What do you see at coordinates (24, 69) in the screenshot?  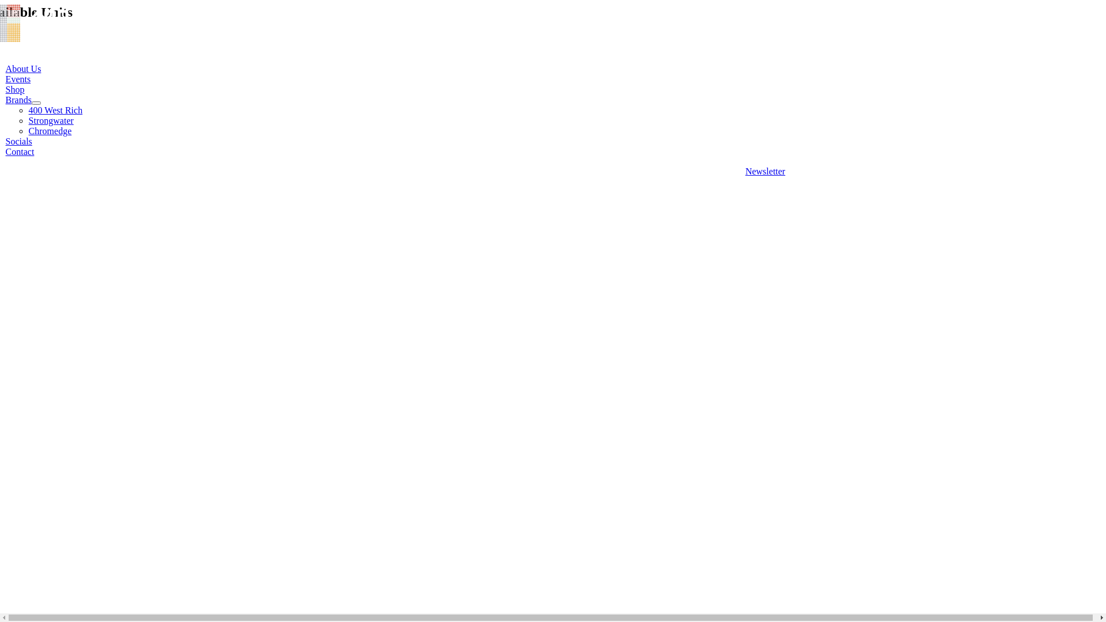 I see `About Us` at bounding box center [24, 69].